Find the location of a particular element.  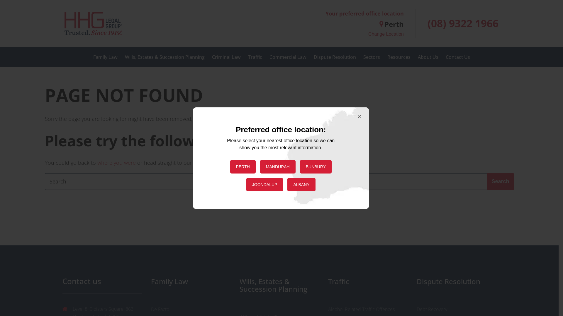

MANDURAH is located at coordinates (278, 166).